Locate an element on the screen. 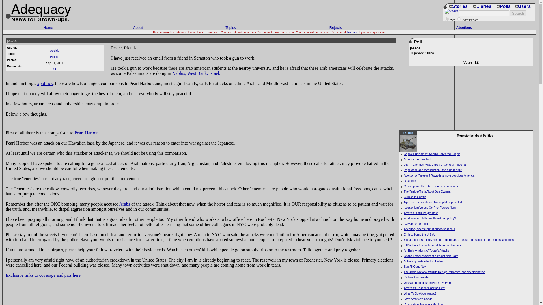  Luv Yr Enemies: Viva Chile y el General Pinochet! is located at coordinates (435, 164).